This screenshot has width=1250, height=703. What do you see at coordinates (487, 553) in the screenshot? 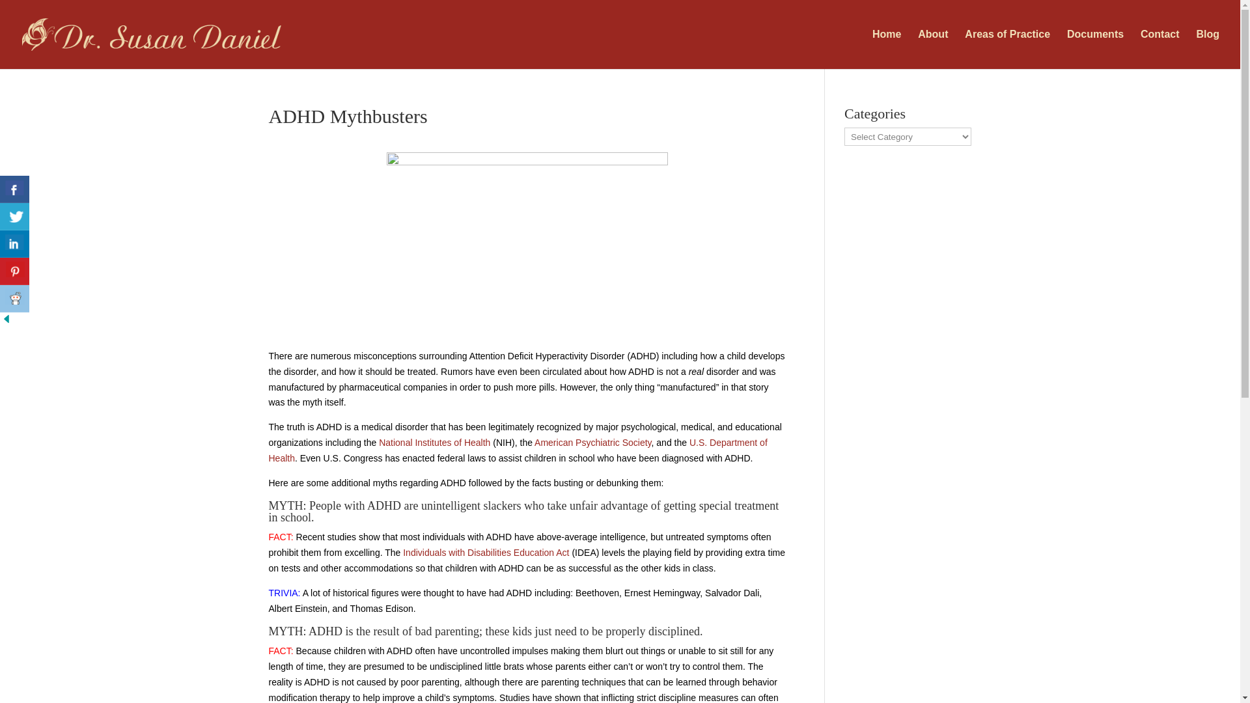
I see `Individuals with Disabilities Education Act` at bounding box center [487, 553].